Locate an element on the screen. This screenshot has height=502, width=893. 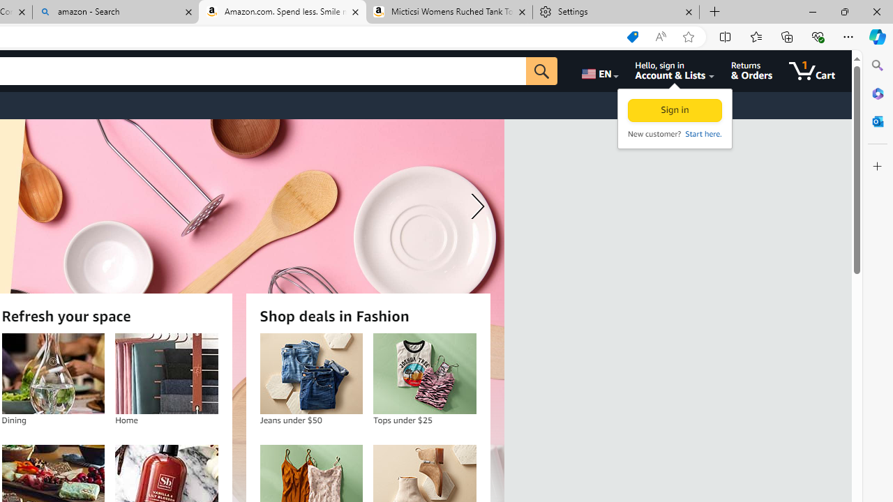
Add this page to favorites (Ctrl+D) is located at coordinates (688, 37).